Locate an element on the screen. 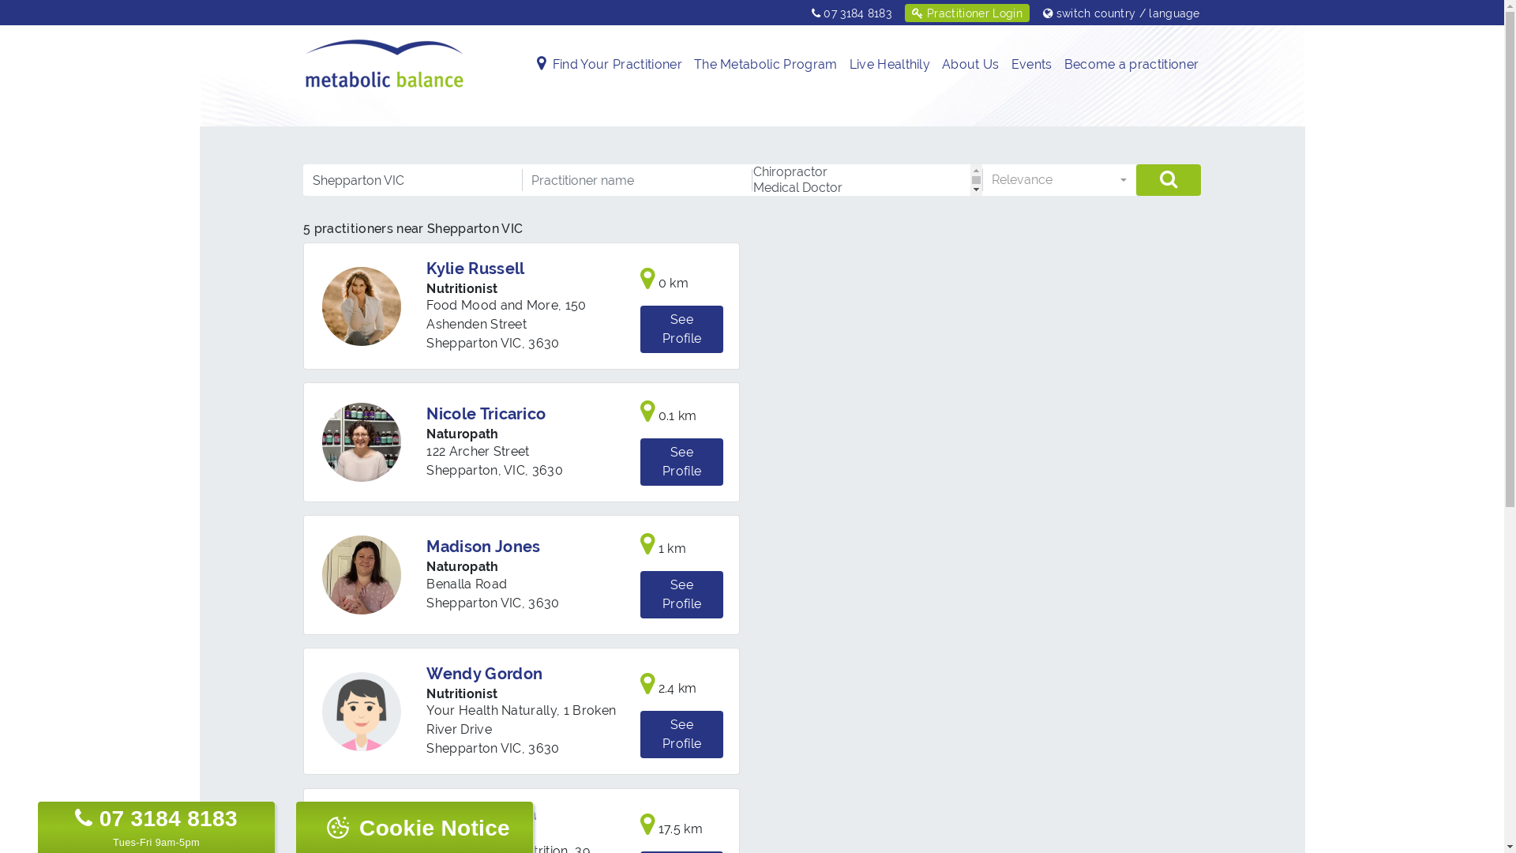 The height and width of the screenshot is (853, 1516). Events is located at coordinates (1032, 65).